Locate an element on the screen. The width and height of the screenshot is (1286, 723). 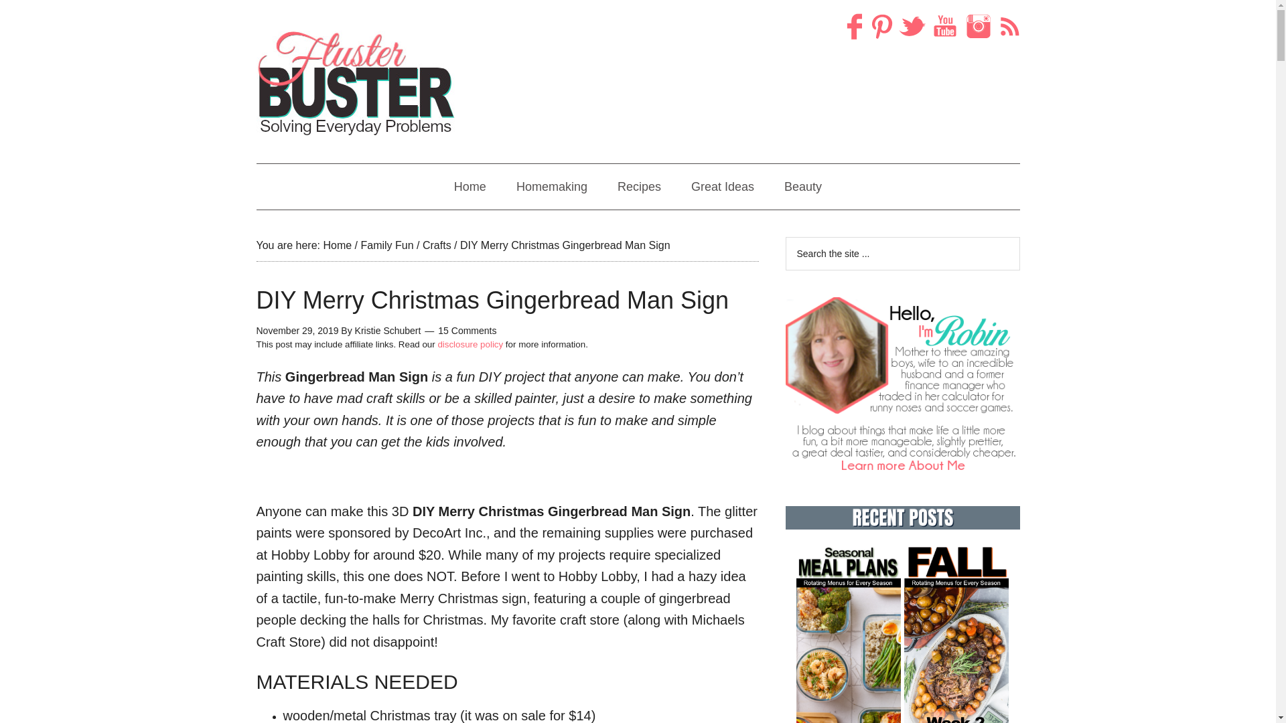
Home is located at coordinates (470, 187).